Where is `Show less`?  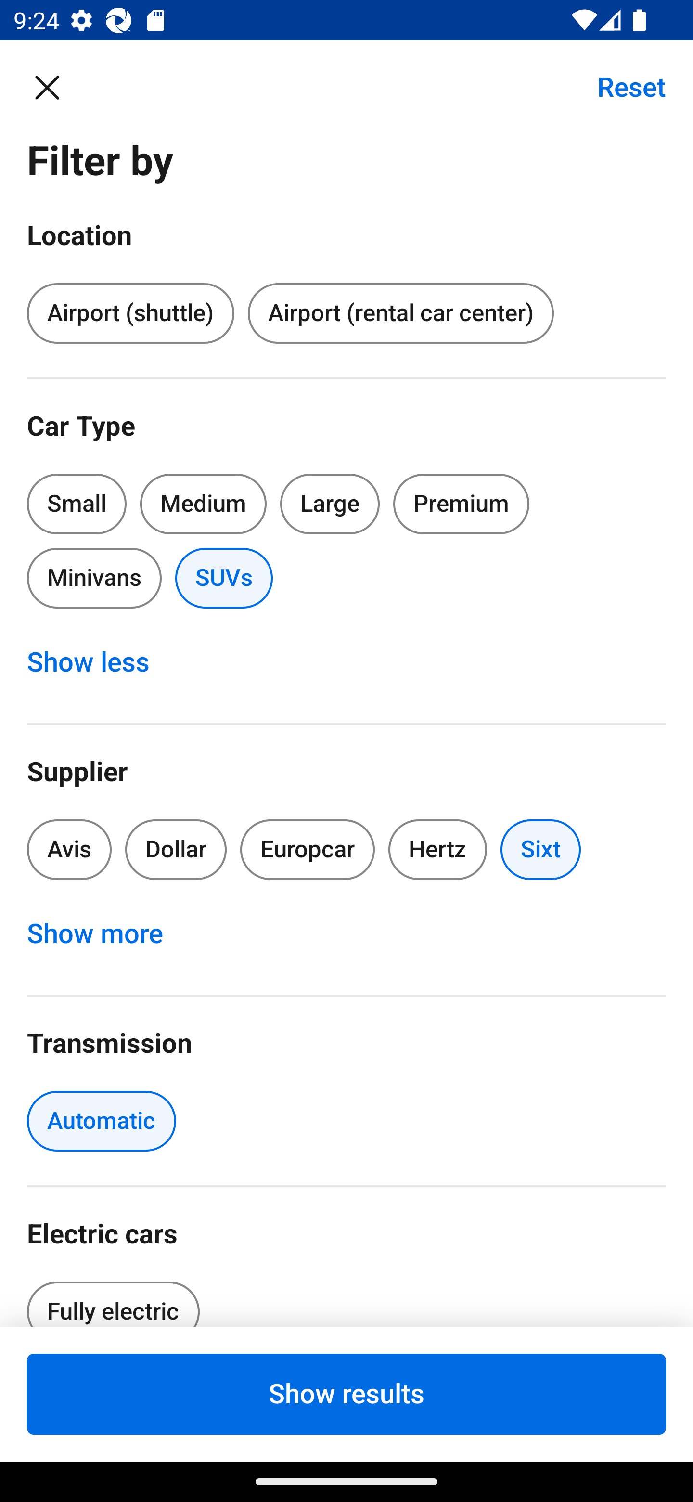
Show less is located at coordinates (98, 662).